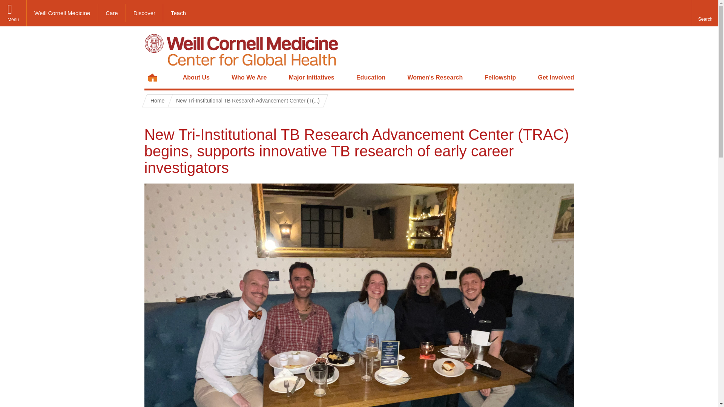 The image size is (724, 407). What do you see at coordinates (145, 13) in the screenshot?
I see `Discover` at bounding box center [145, 13].